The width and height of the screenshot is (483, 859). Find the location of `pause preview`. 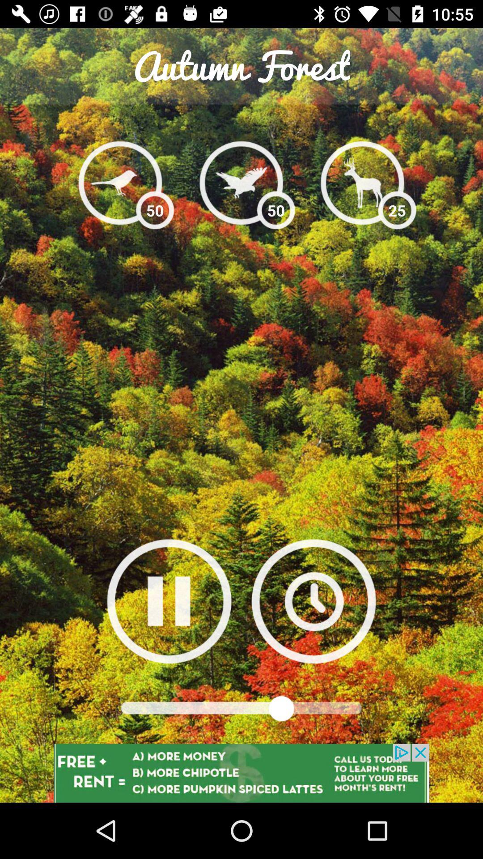

pause preview is located at coordinates (169, 601).